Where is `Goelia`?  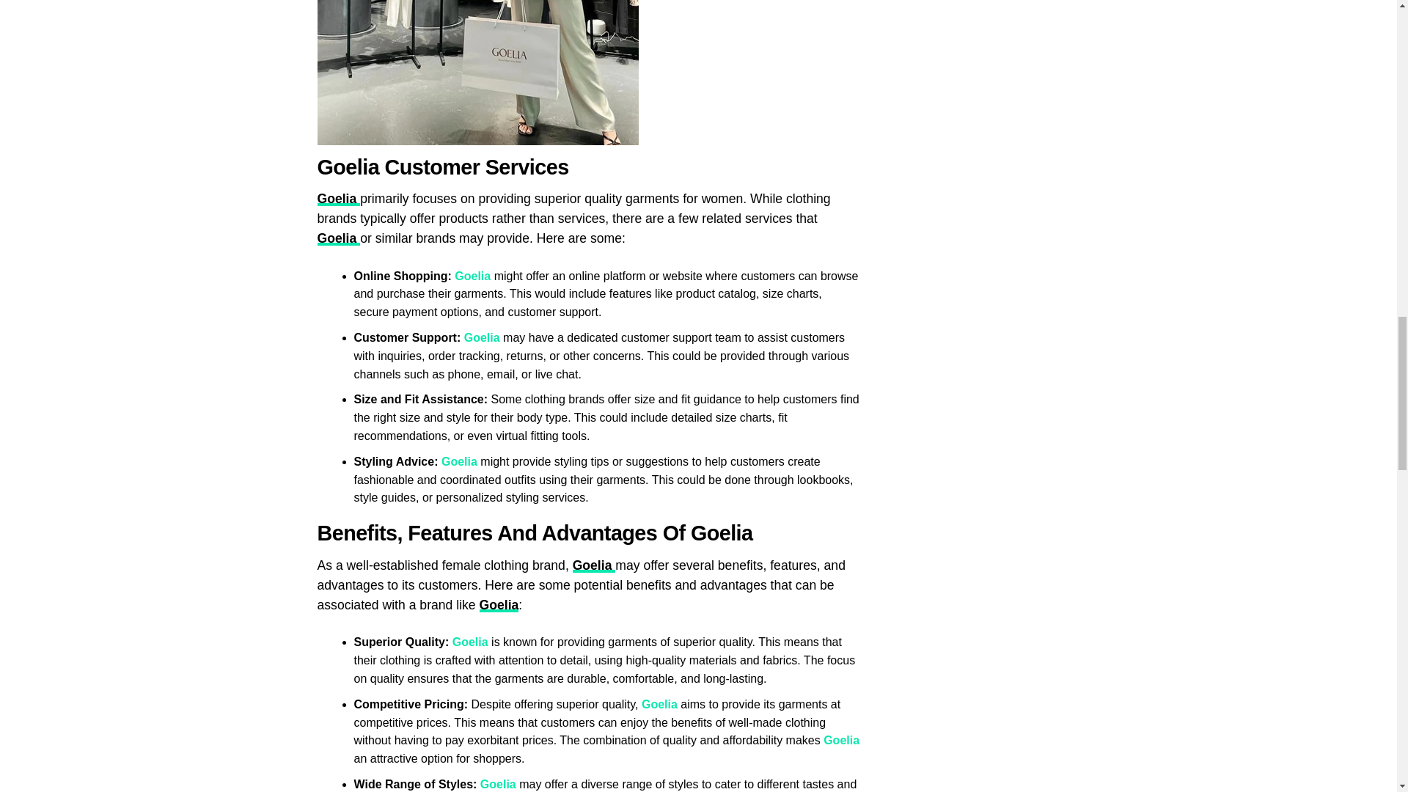
Goelia is located at coordinates (470, 642).